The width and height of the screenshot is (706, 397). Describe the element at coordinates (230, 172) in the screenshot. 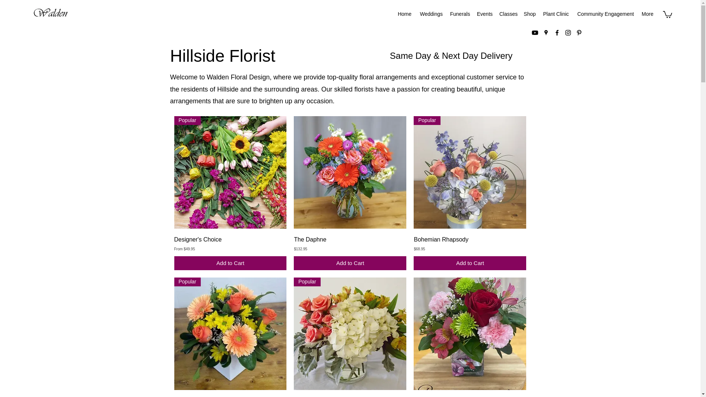

I see `Popular` at that location.